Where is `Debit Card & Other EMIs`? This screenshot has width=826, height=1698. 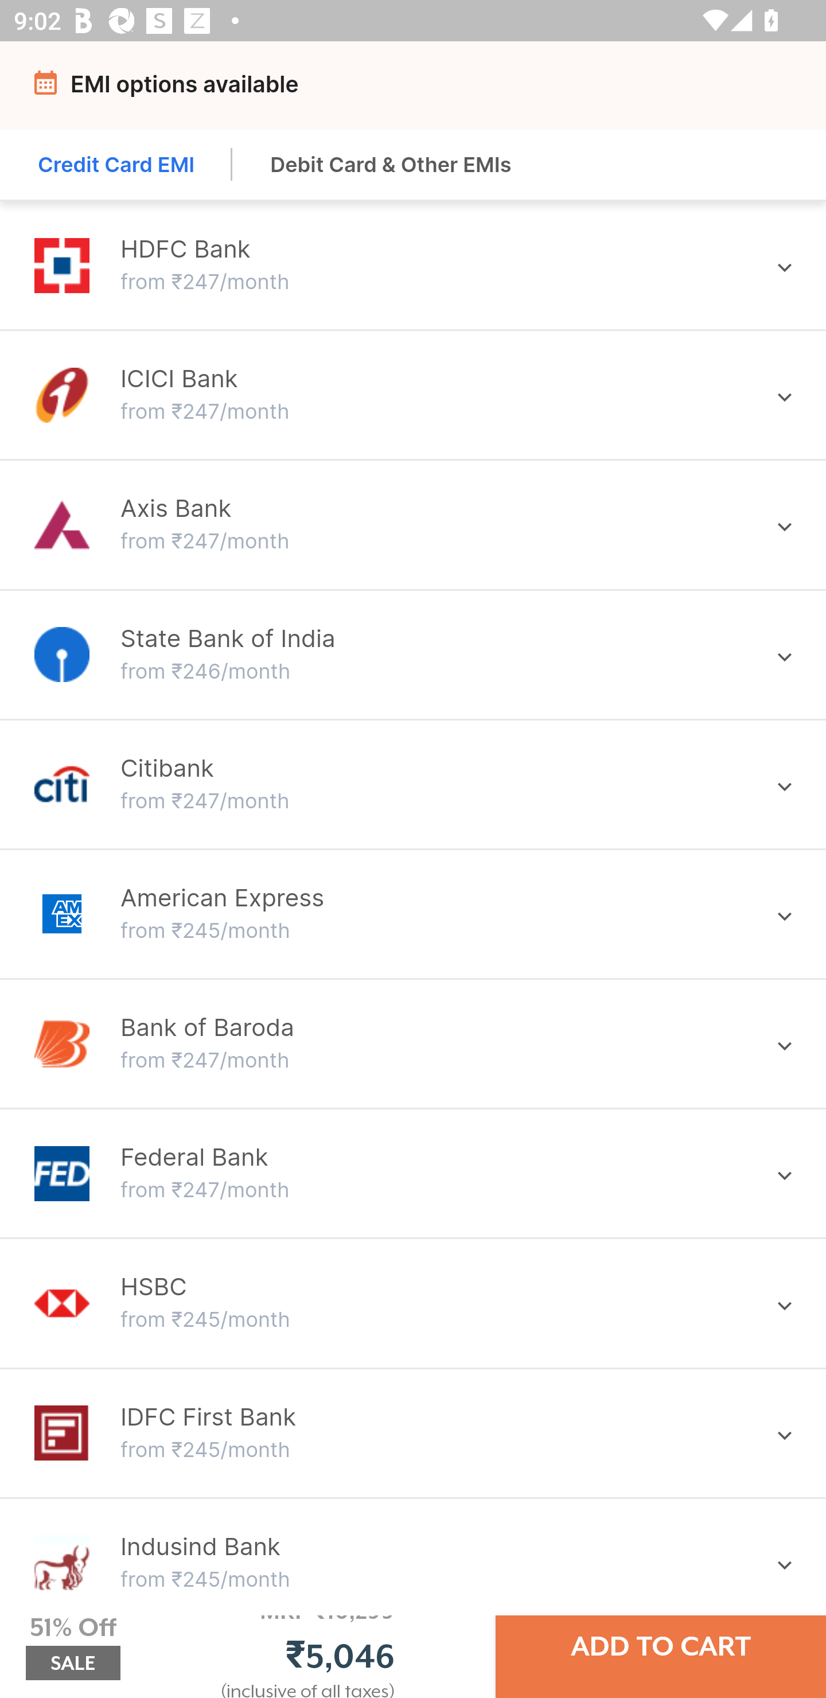 Debit Card & Other EMIs is located at coordinates (391, 164).